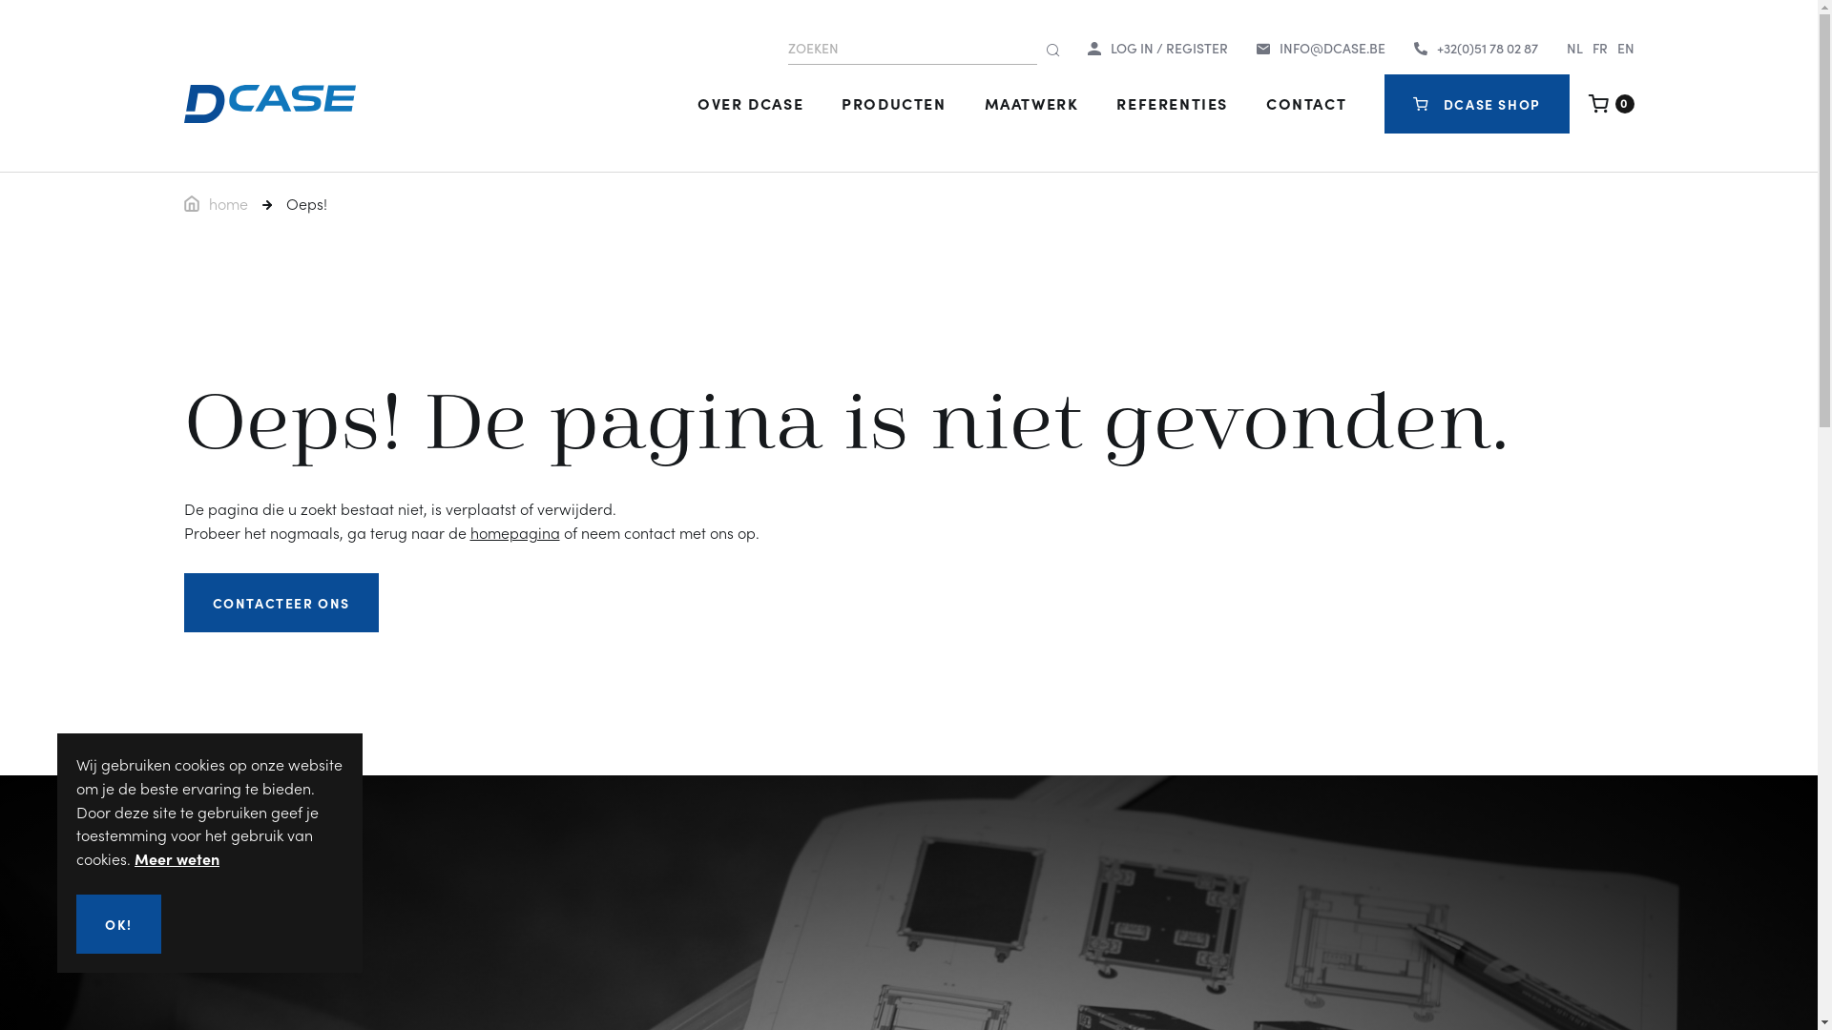 Image resolution: width=1832 pixels, height=1030 pixels. Describe the element at coordinates (281, 603) in the screenshot. I see `CONTACTEER ONS` at that location.